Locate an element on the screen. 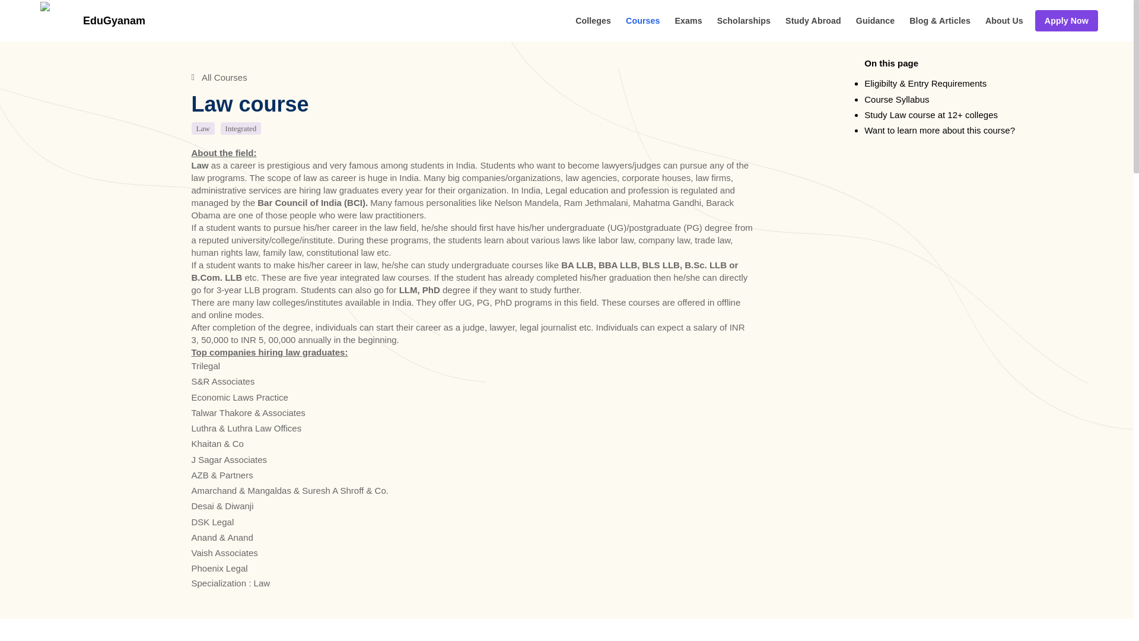 The width and height of the screenshot is (1139, 641). Colleges is located at coordinates (593, 20).